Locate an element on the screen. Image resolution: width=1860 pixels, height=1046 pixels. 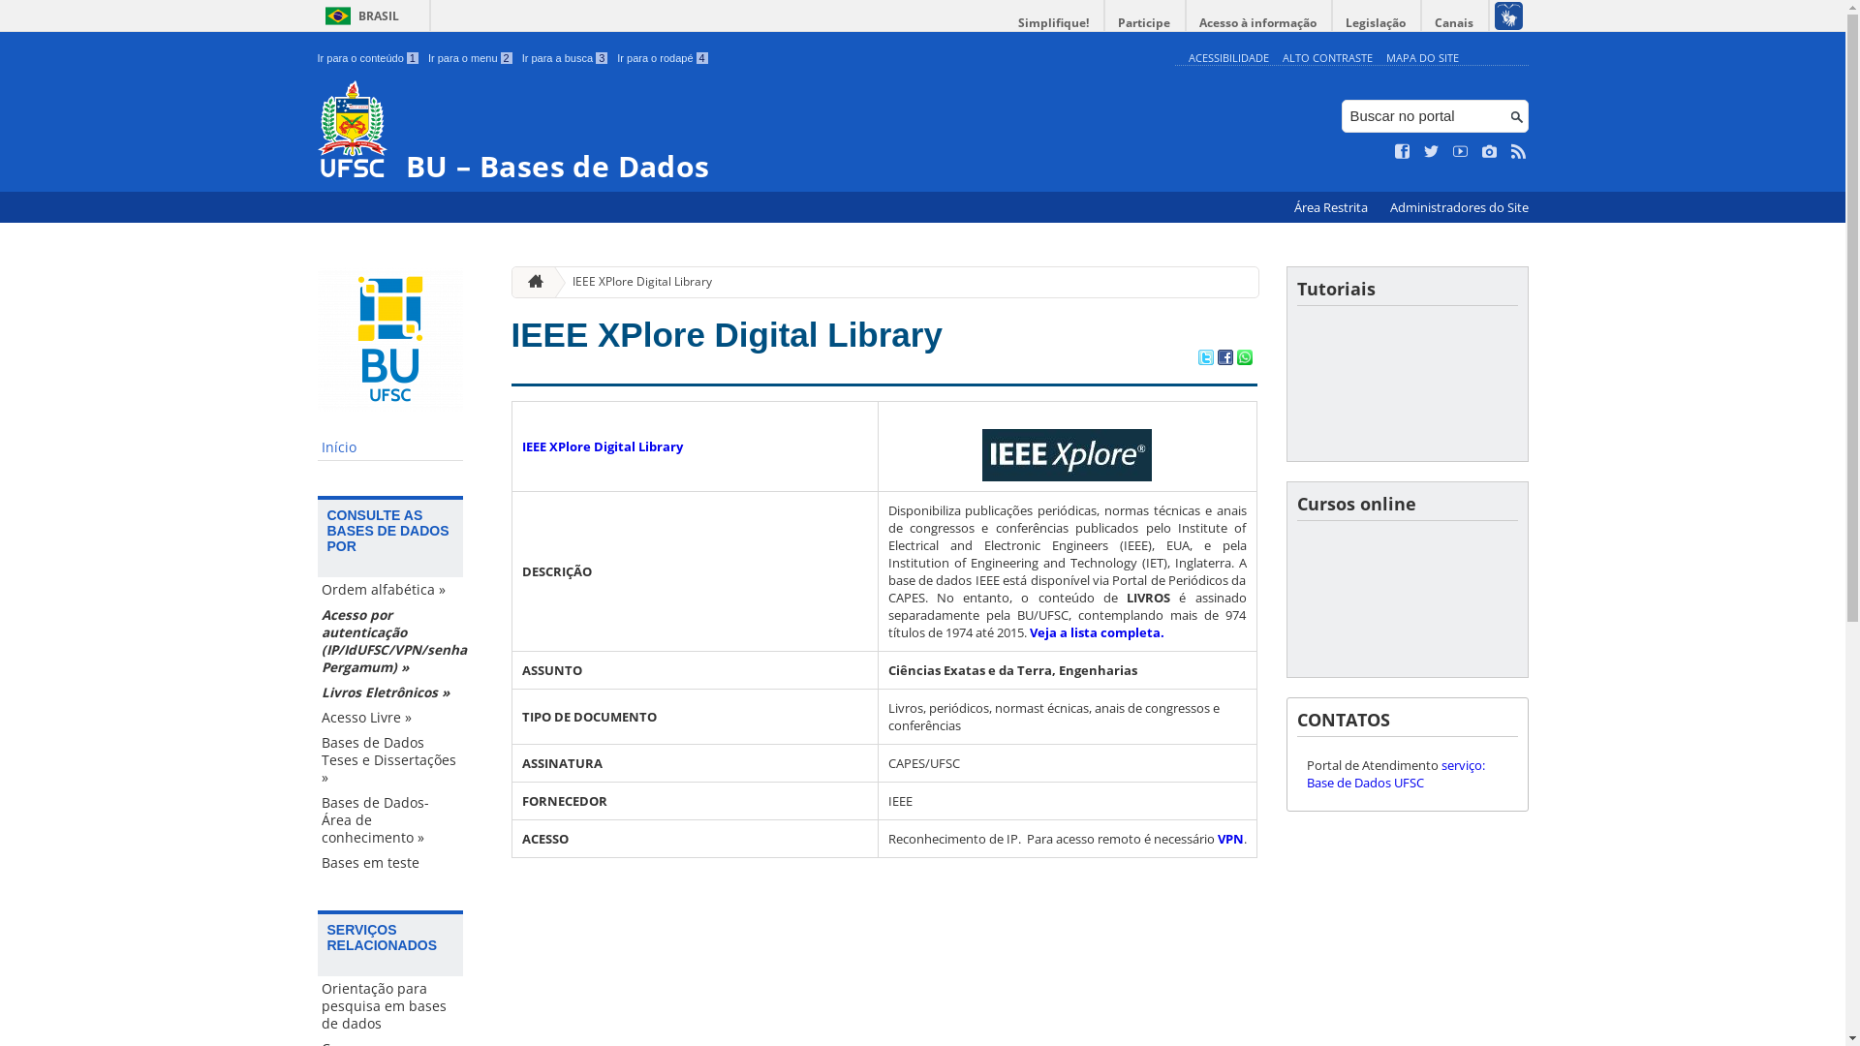
Veja a lista completa. is located at coordinates (1097, 632).